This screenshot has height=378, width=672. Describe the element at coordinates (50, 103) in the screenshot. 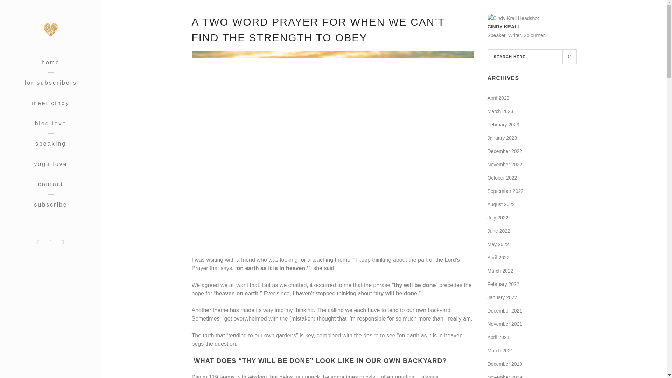

I see `meet cindy` at that location.